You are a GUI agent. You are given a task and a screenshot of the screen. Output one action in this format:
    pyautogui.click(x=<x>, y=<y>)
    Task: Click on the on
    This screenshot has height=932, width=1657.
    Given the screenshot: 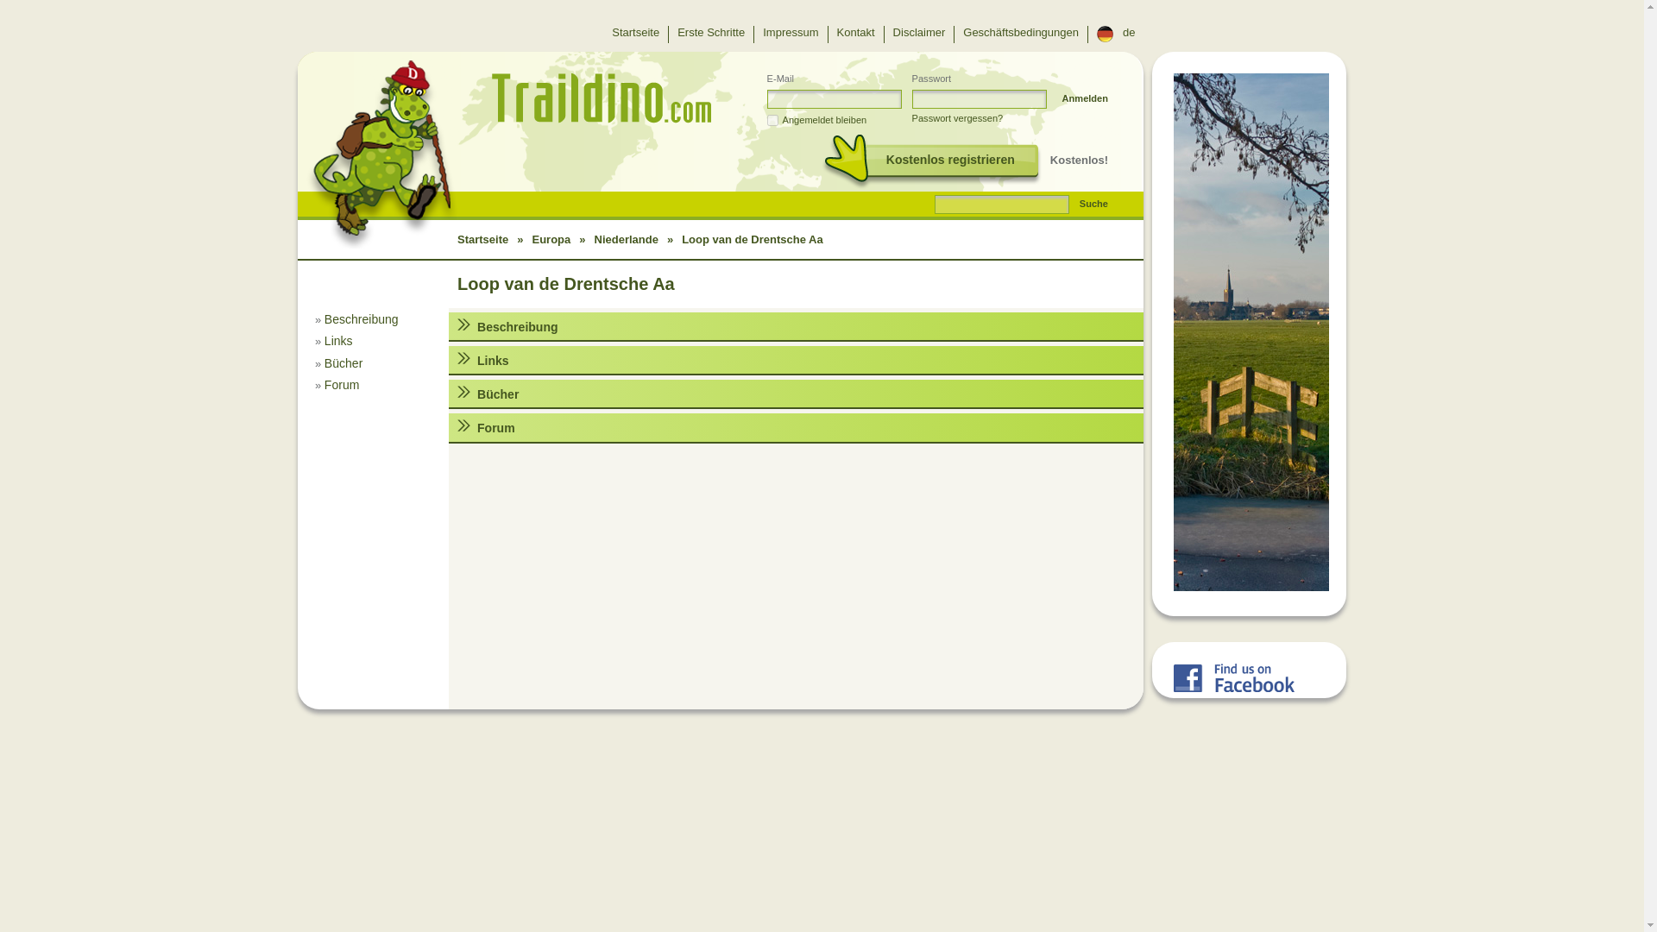 What is the action you would take?
    pyautogui.click(x=772, y=119)
    